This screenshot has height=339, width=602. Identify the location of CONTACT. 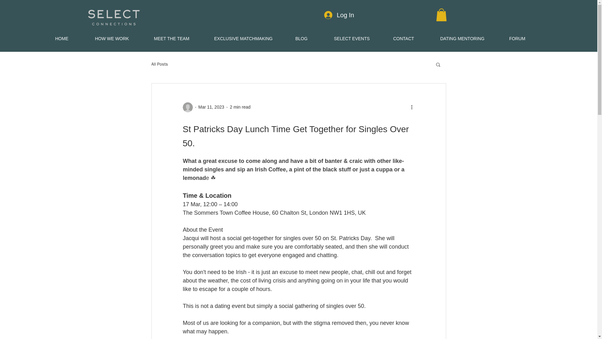
(412, 39).